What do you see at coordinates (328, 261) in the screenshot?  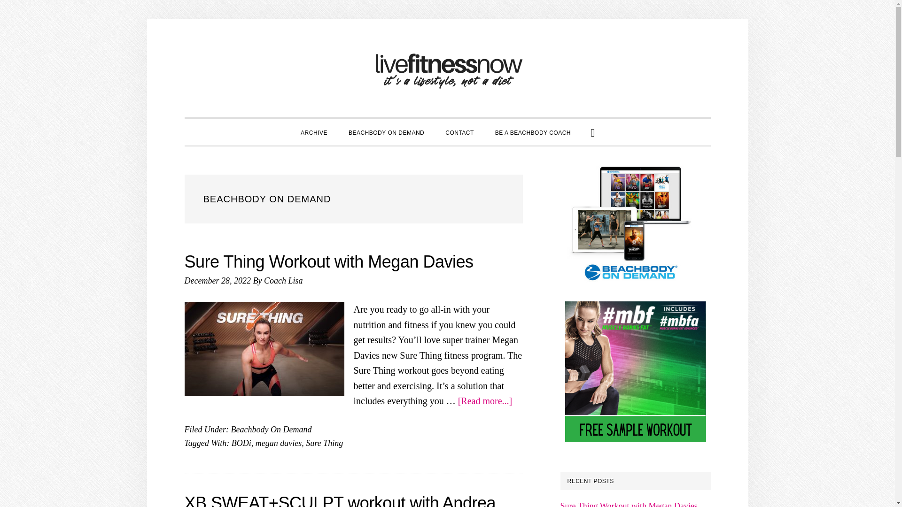 I see `Sure Thing Workout with Megan Davies` at bounding box center [328, 261].